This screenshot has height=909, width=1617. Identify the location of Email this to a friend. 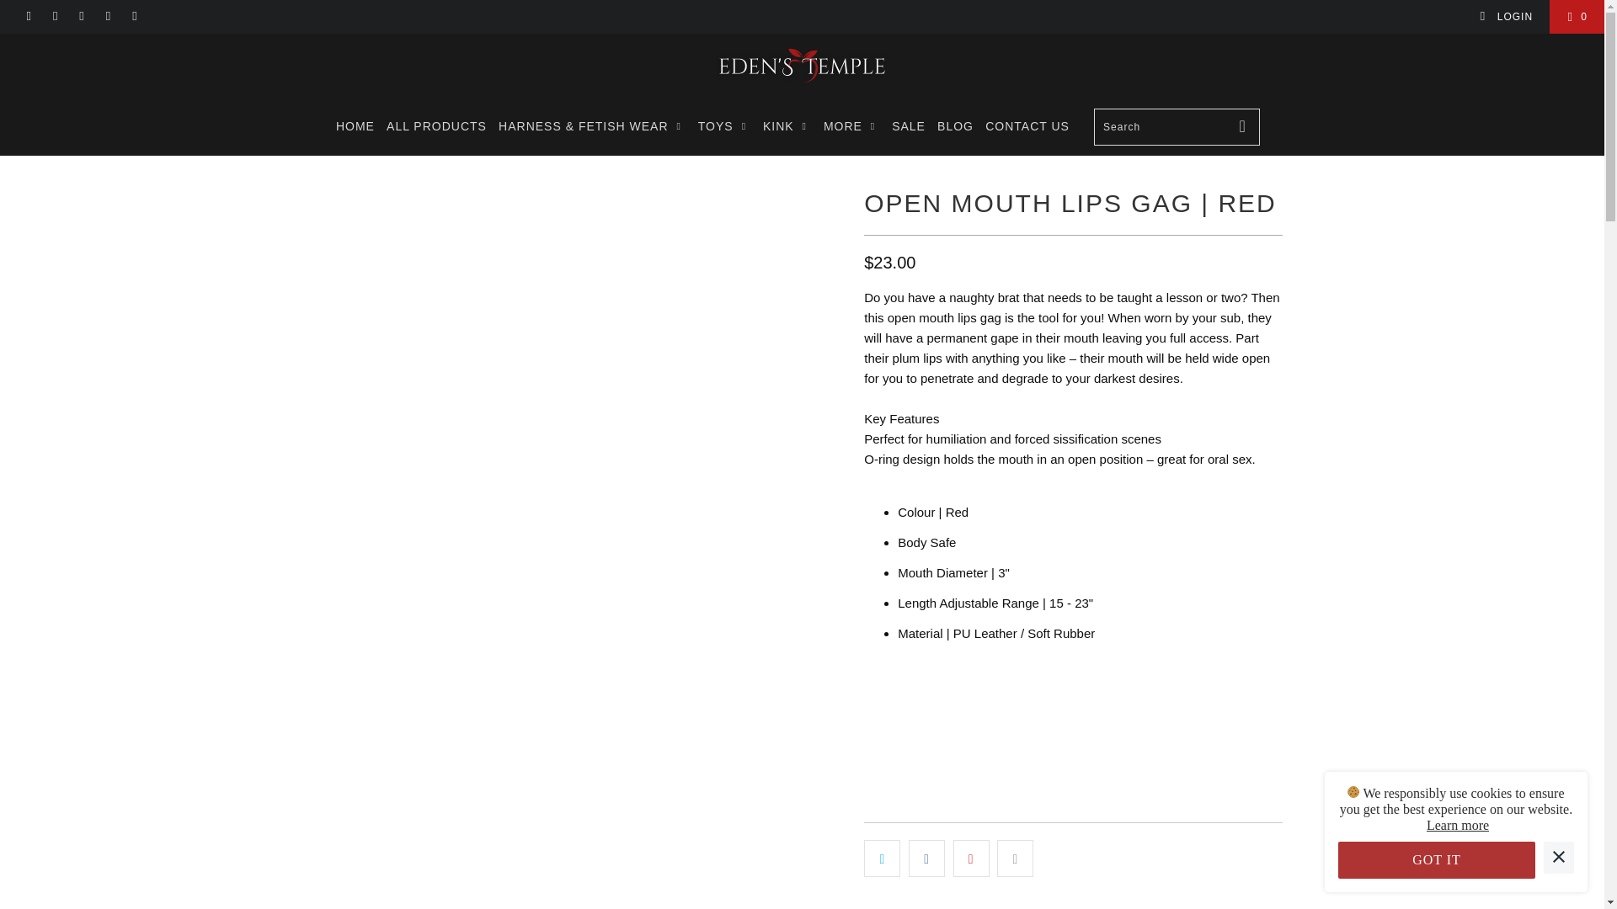
(1015, 858).